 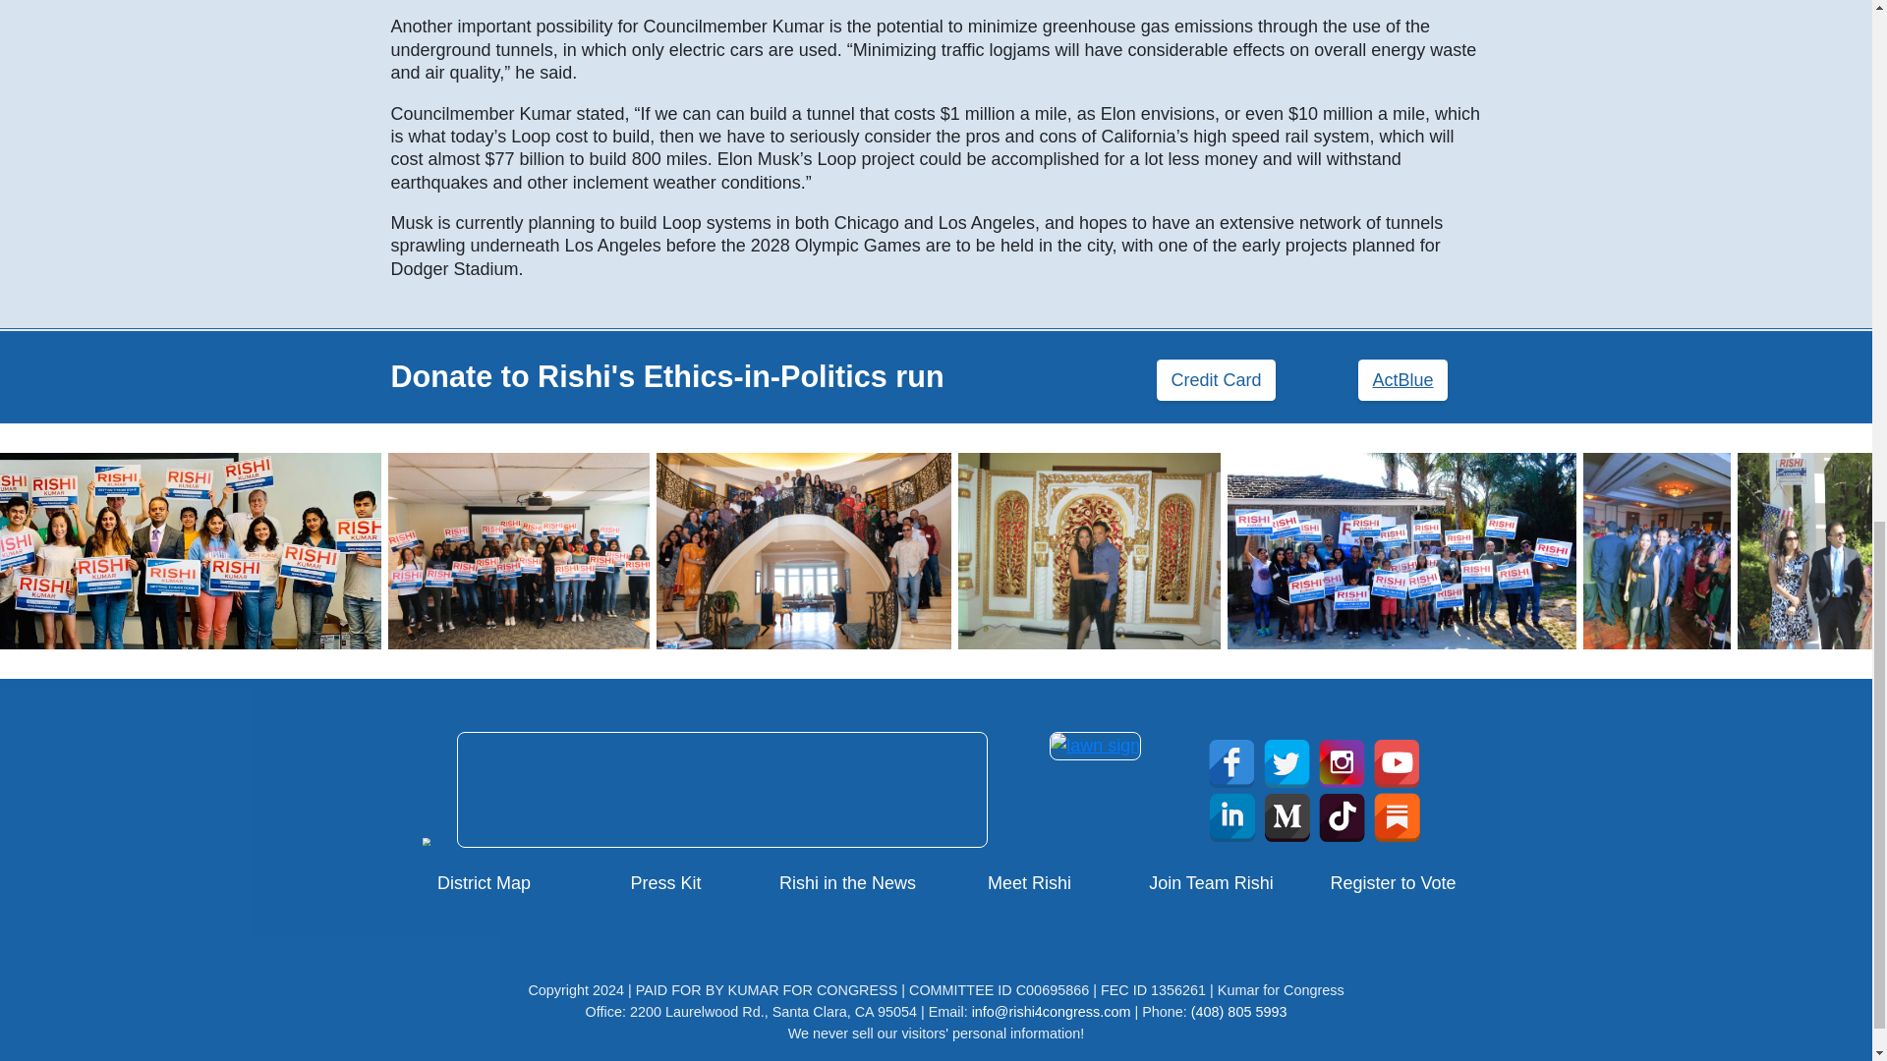 What do you see at coordinates (1714, 92) in the screenshot?
I see `With Rishi Kumar. Click here!` at bounding box center [1714, 92].